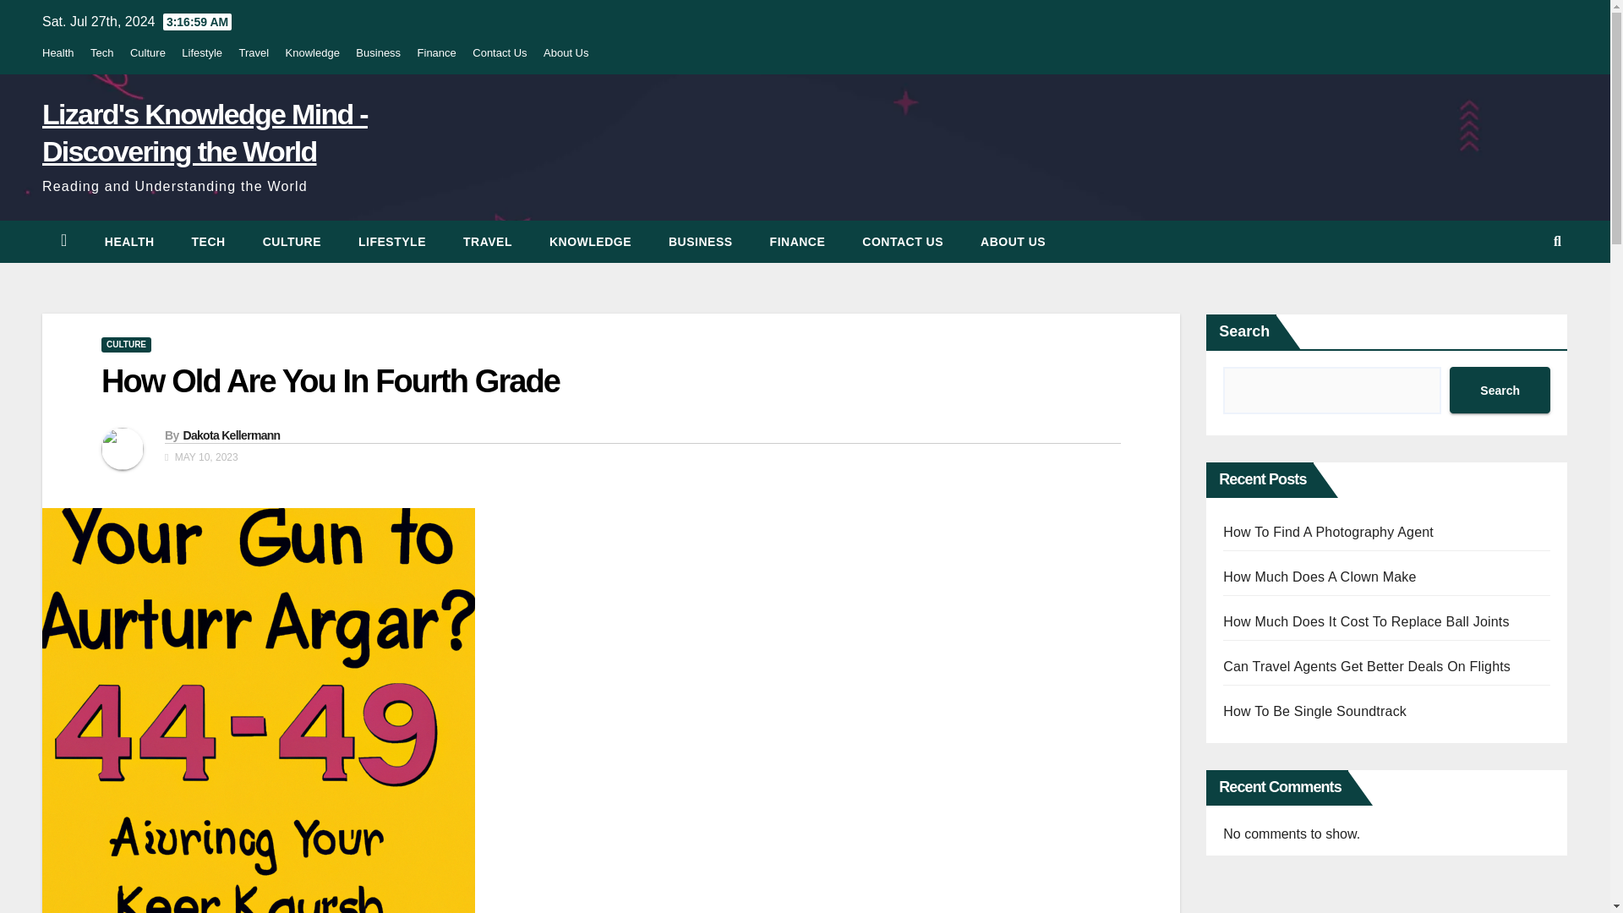  I want to click on Contact Us, so click(903, 242).